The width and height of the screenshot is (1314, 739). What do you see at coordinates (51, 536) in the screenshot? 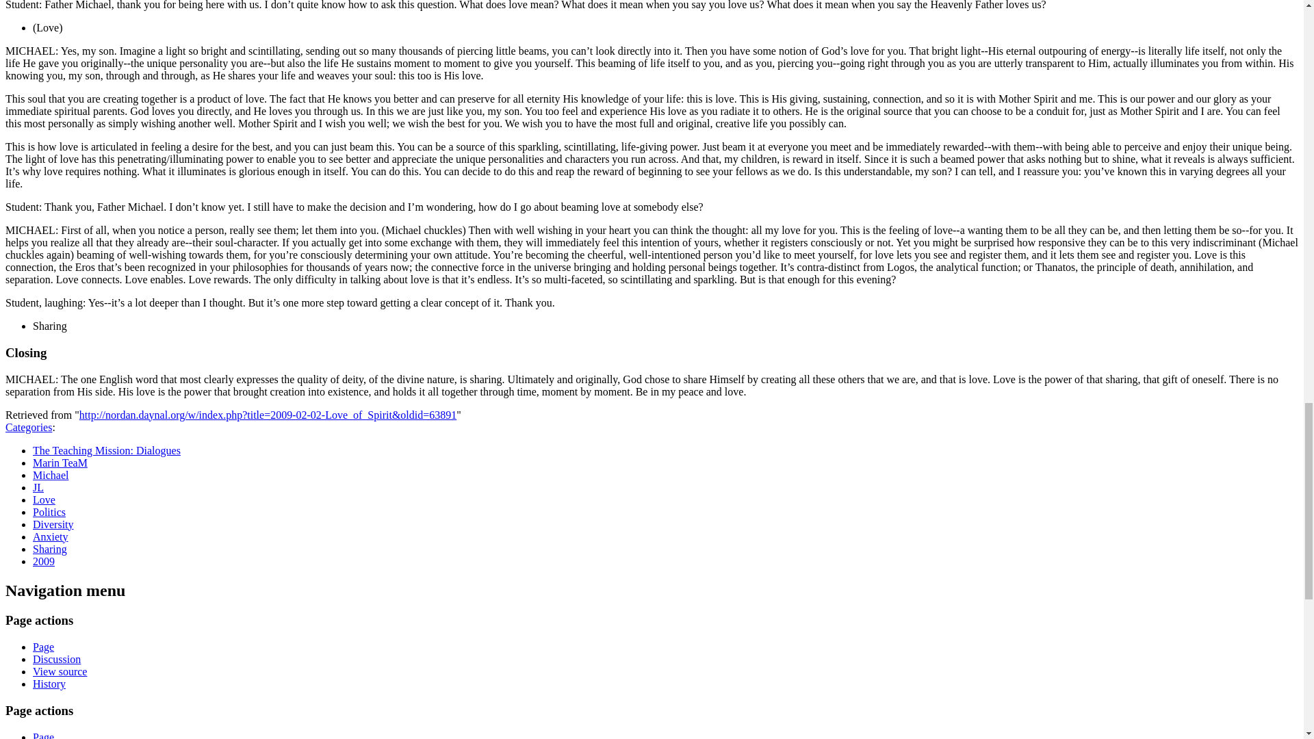
I see `Category:Anxiety` at bounding box center [51, 536].